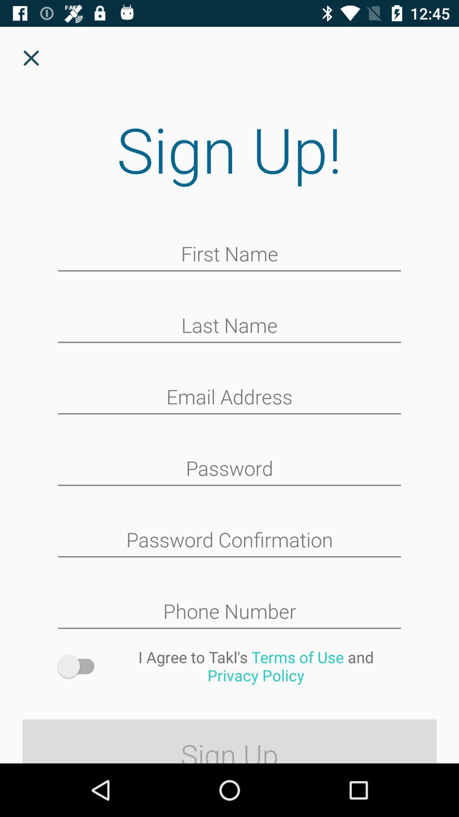 This screenshot has height=817, width=459. Describe the element at coordinates (229, 469) in the screenshot. I see `password` at that location.